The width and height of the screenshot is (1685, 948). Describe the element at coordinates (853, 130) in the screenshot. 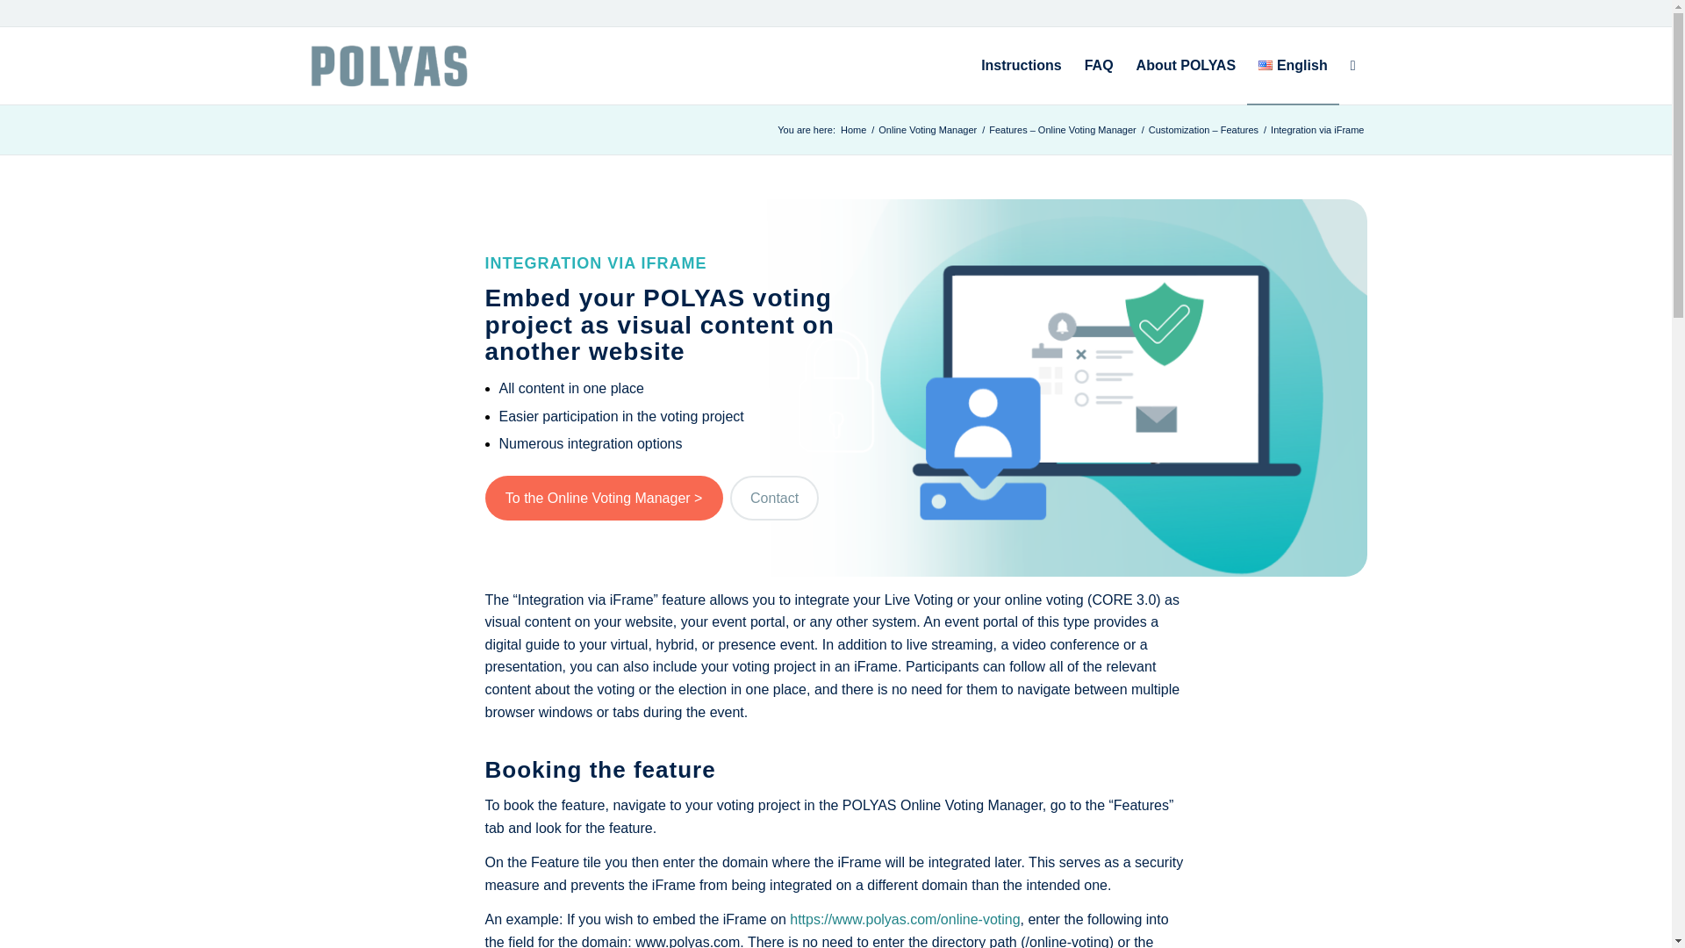

I see `Home` at that location.